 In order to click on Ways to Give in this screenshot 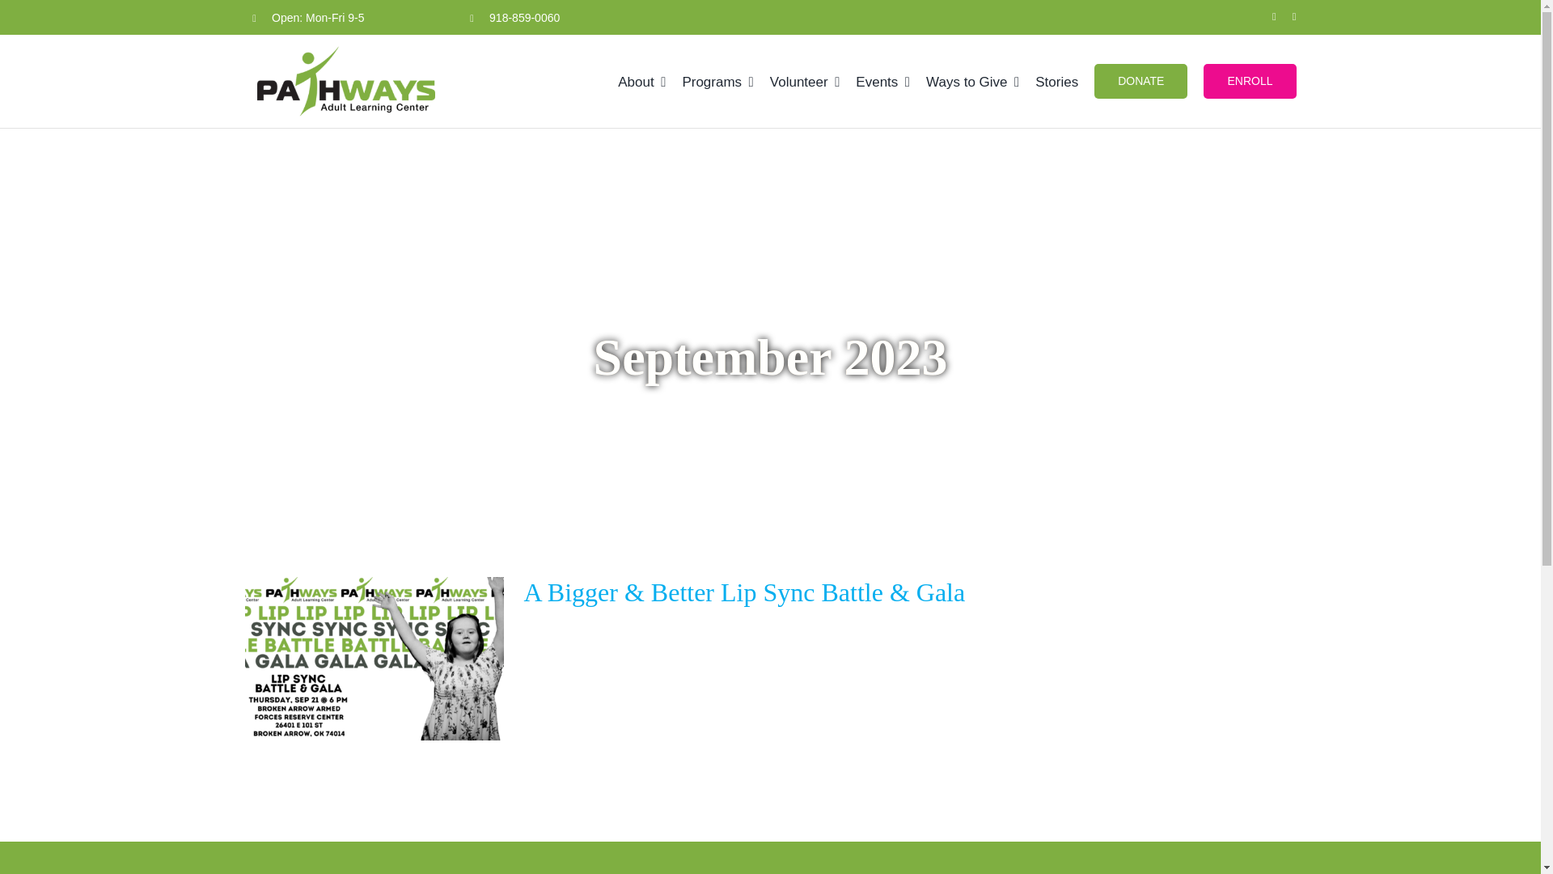, I will do `click(972, 81)`.